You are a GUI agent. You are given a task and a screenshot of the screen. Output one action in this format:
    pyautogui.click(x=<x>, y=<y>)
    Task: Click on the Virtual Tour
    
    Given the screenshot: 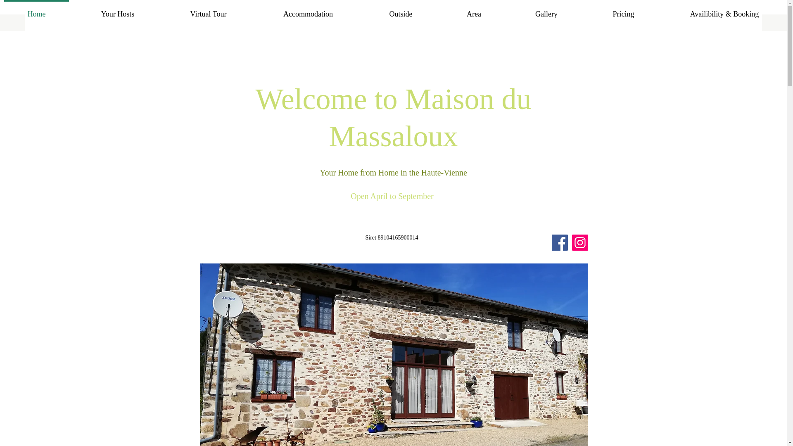 What is the action you would take?
    pyautogui.click(x=208, y=10)
    